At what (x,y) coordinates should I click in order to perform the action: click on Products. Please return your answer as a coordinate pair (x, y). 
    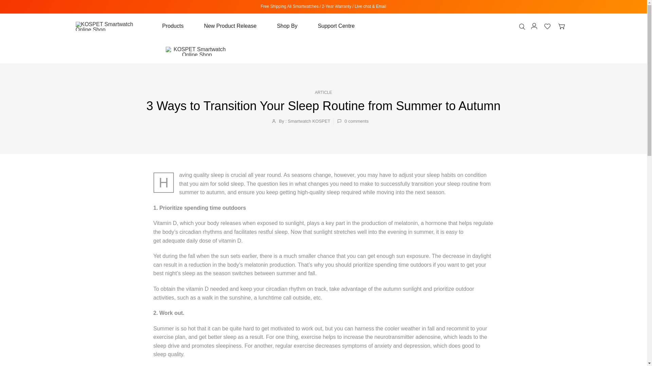
    Looking at the image, I should click on (178, 26).